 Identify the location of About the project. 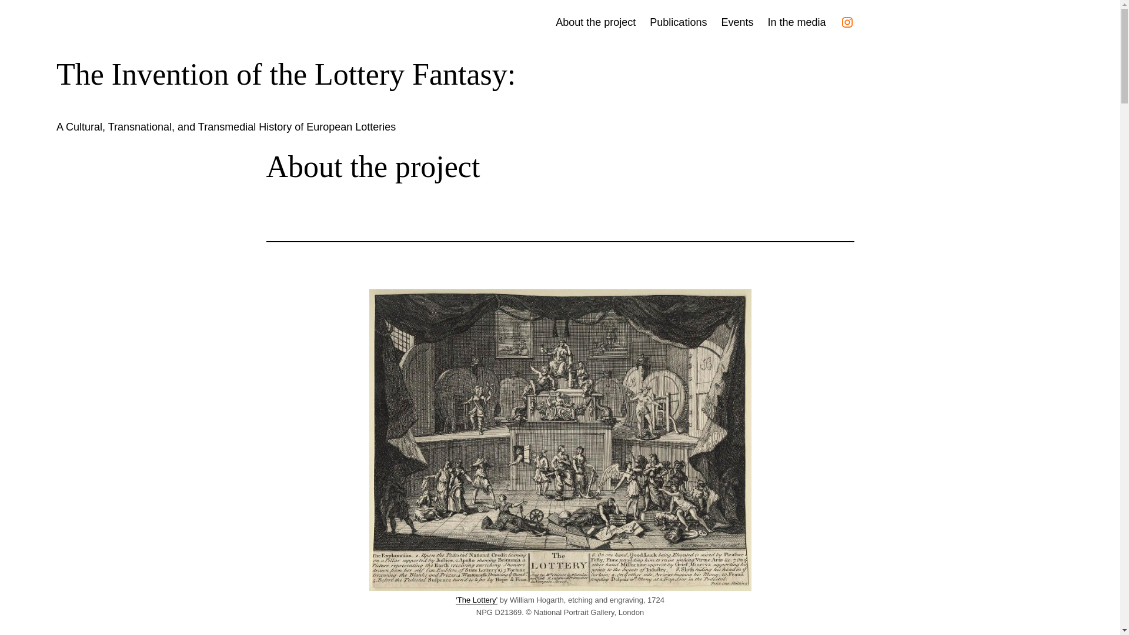
(595, 22).